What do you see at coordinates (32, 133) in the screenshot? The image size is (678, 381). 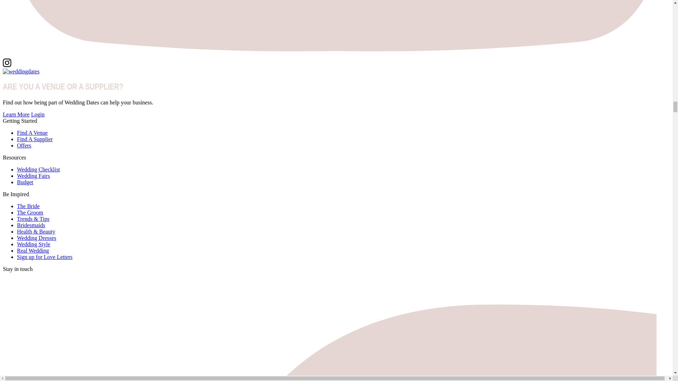 I see `Find A Venue` at bounding box center [32, 133].